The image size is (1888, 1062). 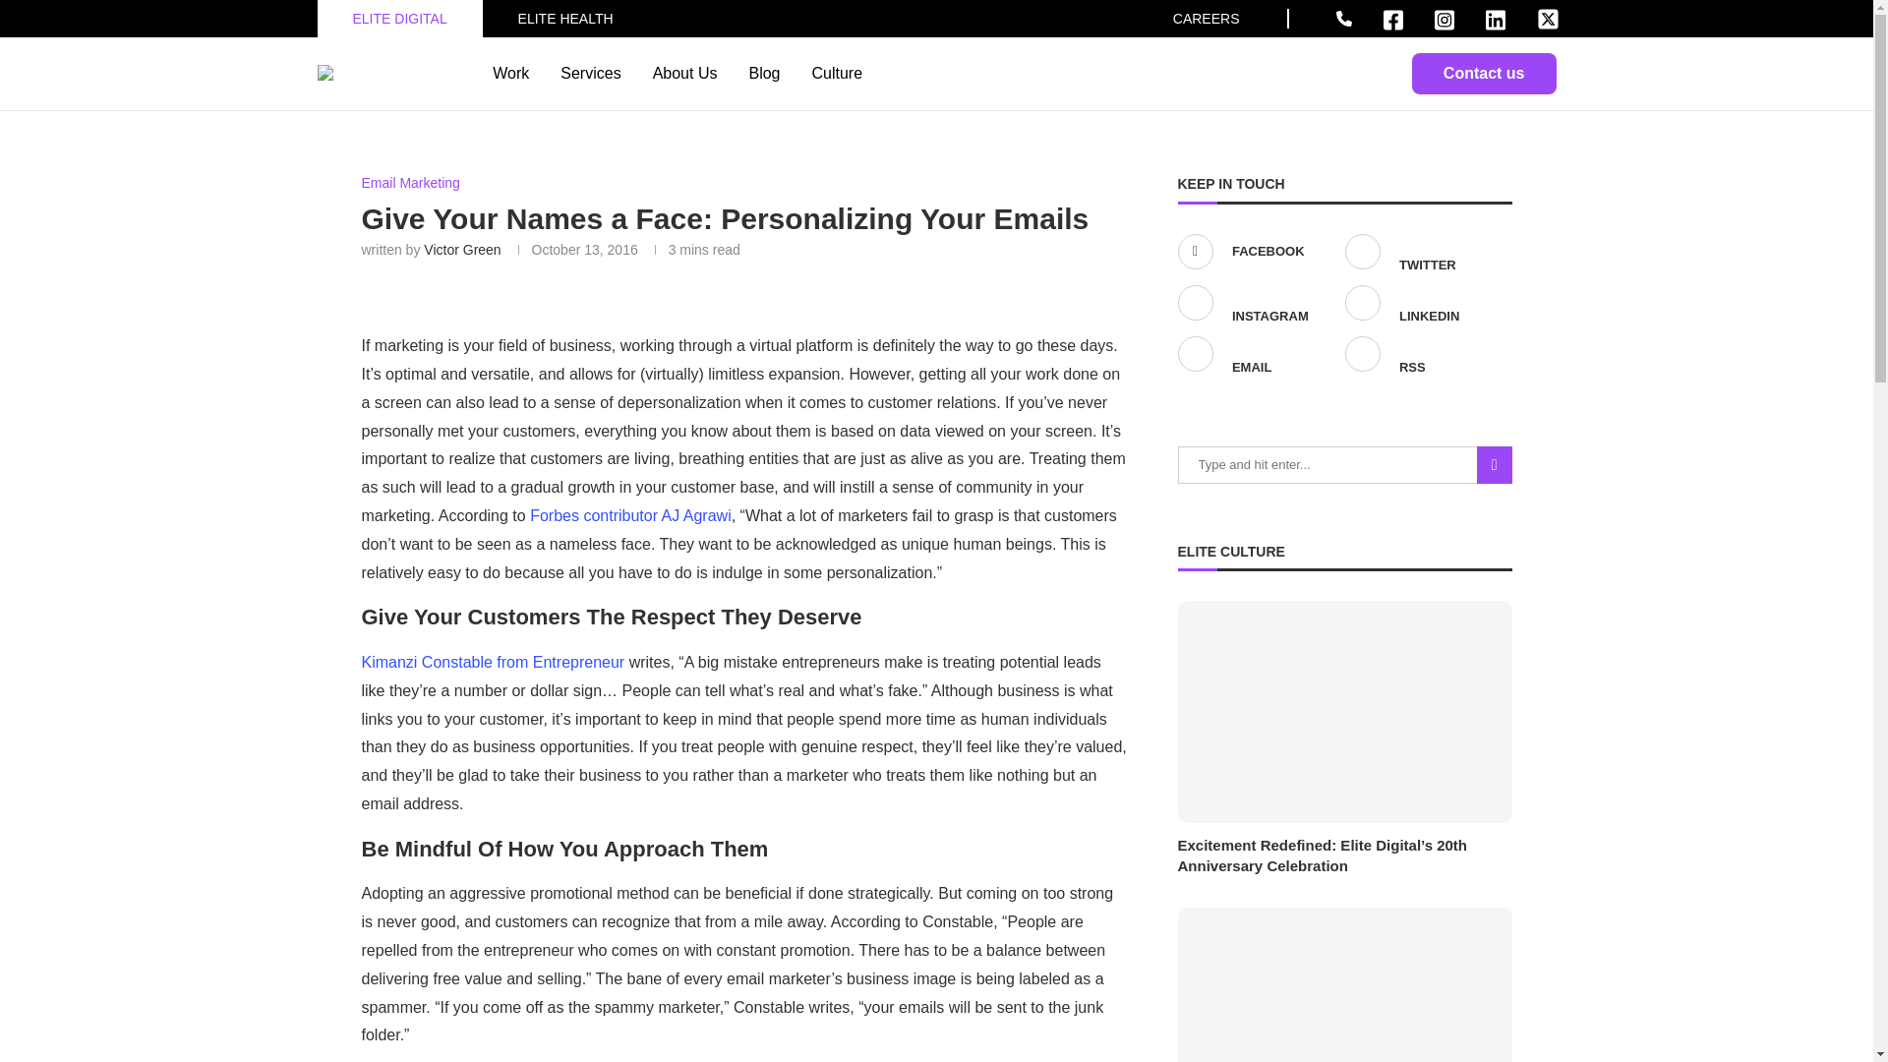 I want to click on Services, so click(x=590, y=73).